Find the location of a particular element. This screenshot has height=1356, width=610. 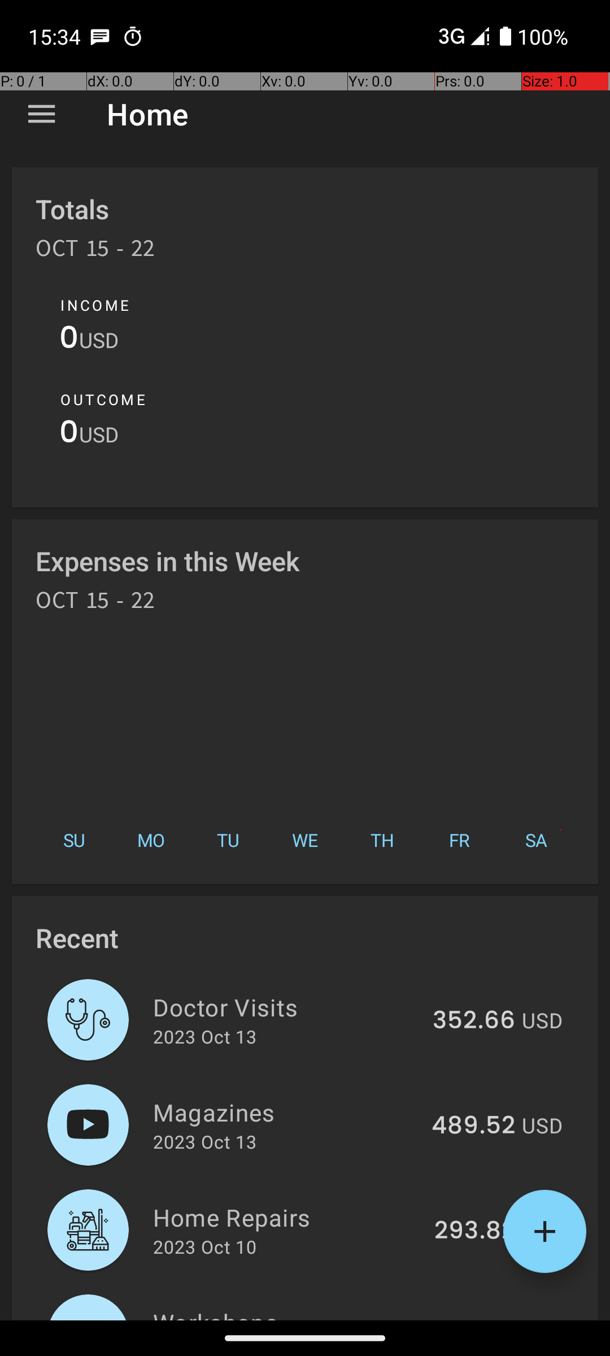

Workshops is located at coordinates (288, 1313).